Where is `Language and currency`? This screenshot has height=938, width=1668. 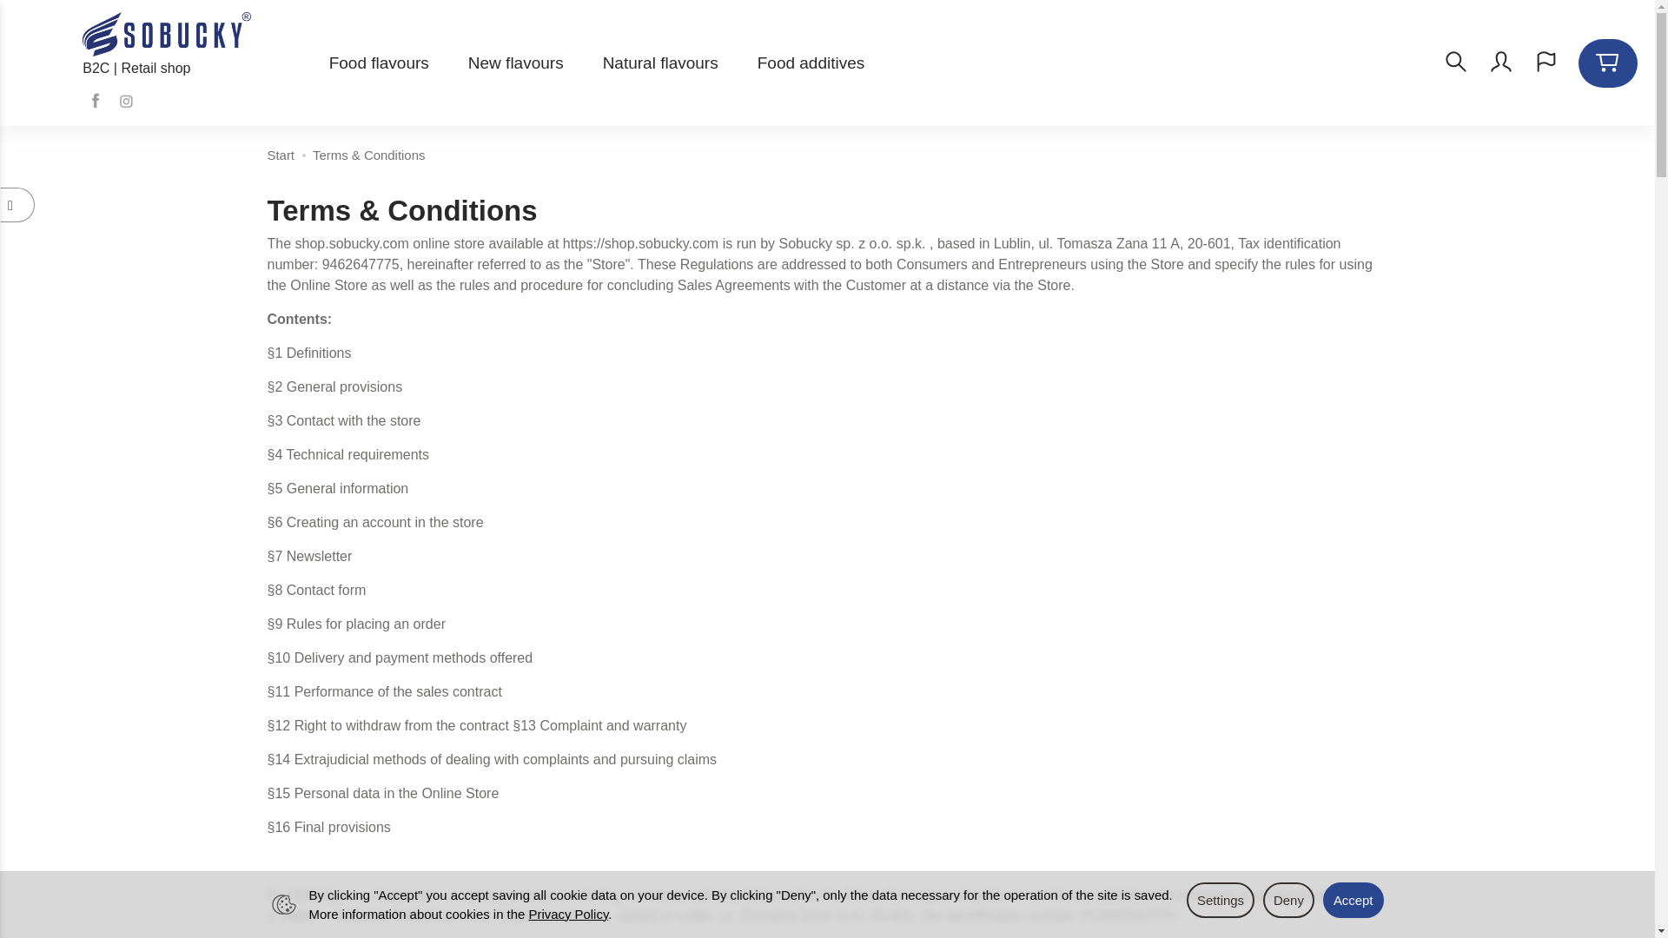
Language and currency is located at coordinates (1546, 61).